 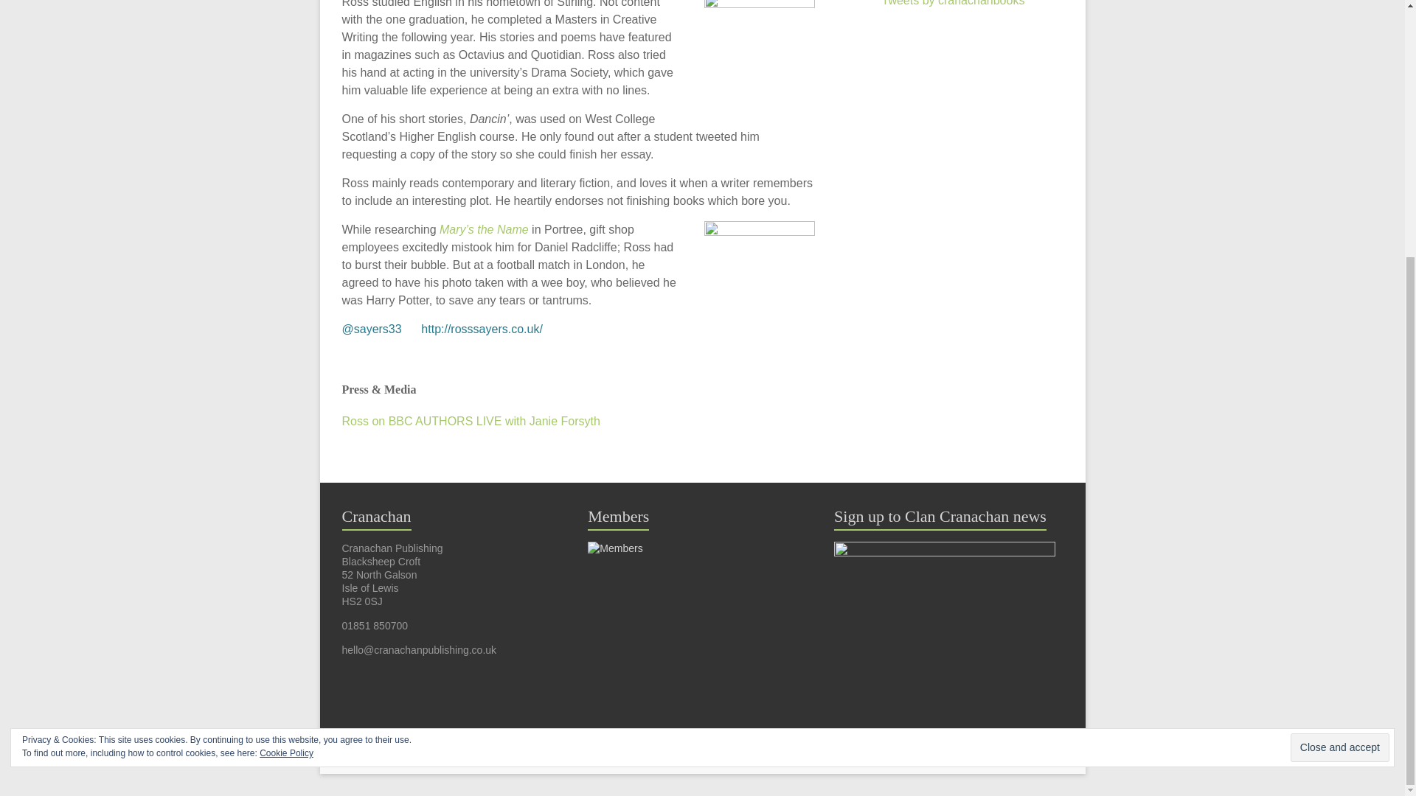 What do you see at coordinates (1339, 377) in the screenshot?
I see `Close and accept` at bounding box center [1339, 377].